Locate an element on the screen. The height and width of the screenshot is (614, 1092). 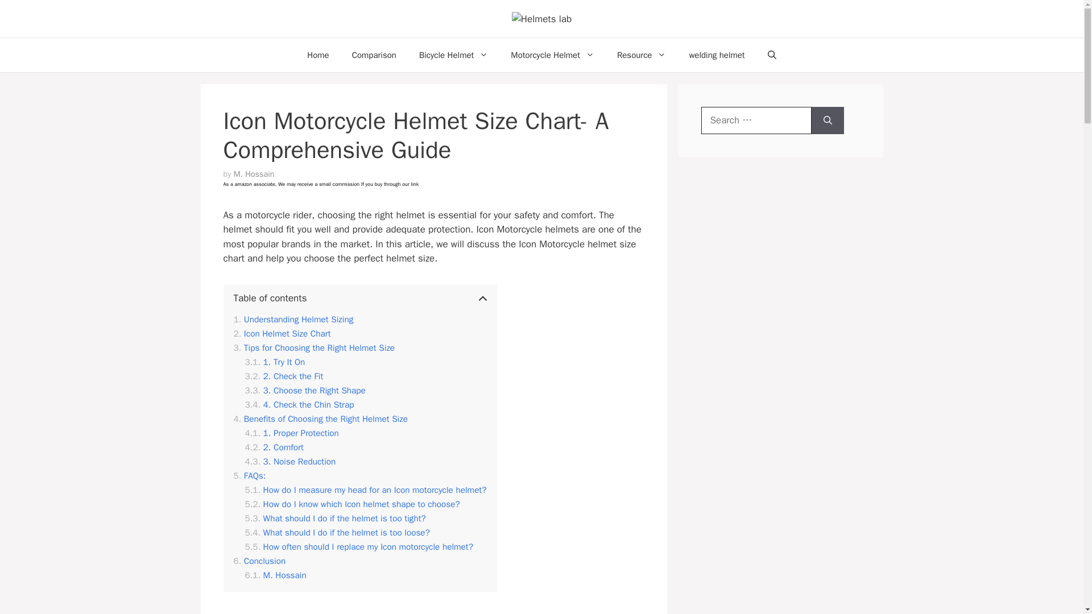
M. Hossain is located at coordinates (254, 174).